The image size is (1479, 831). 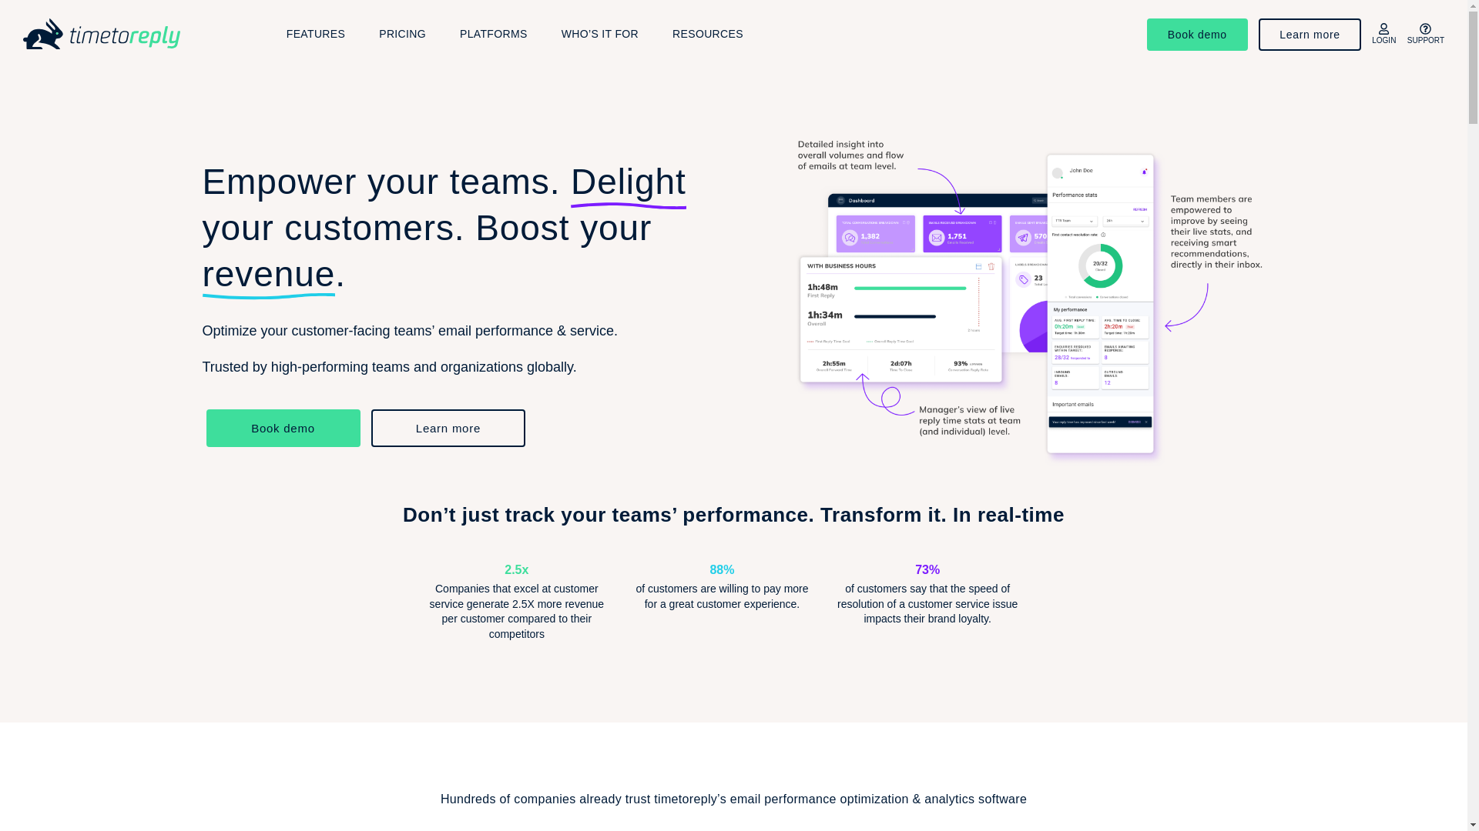 I want to click on FEATURES, so click(x=316, y=34).